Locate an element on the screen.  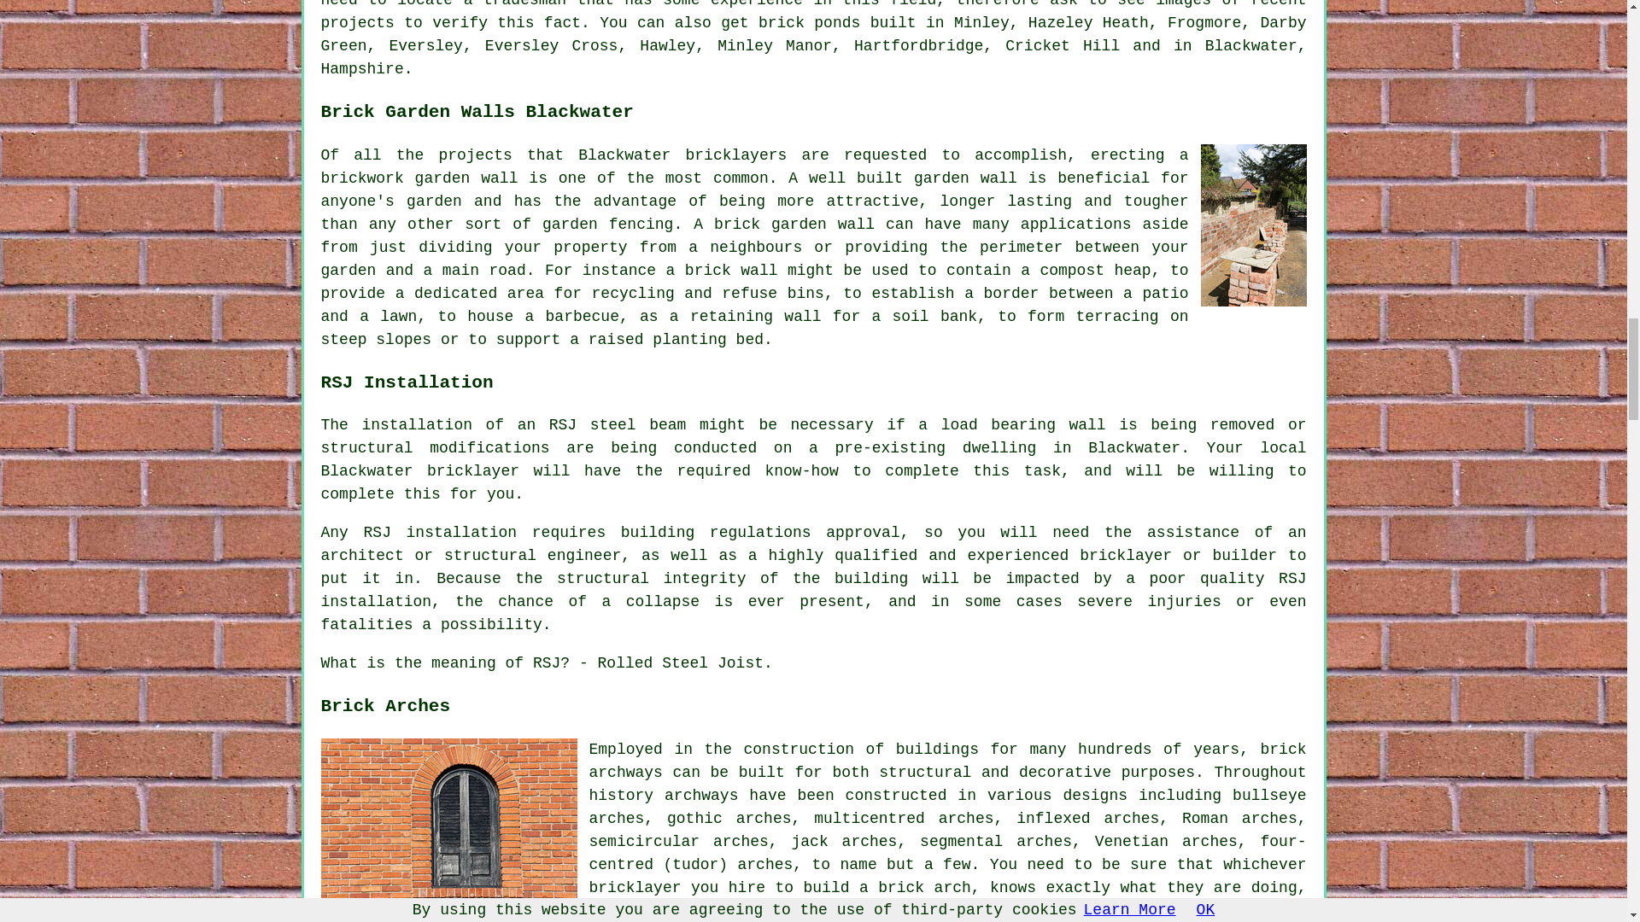
Brick Arches Blackwater Hampshire is located at coordinates (449, 822).